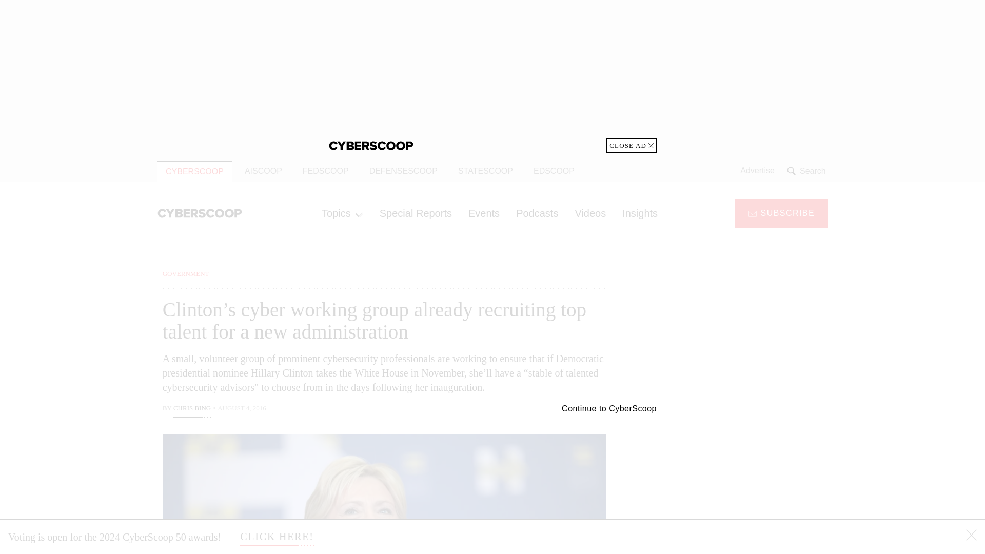  Describe the element at coordinates (484, 213) in the screenshot. I see `Events` at that location.